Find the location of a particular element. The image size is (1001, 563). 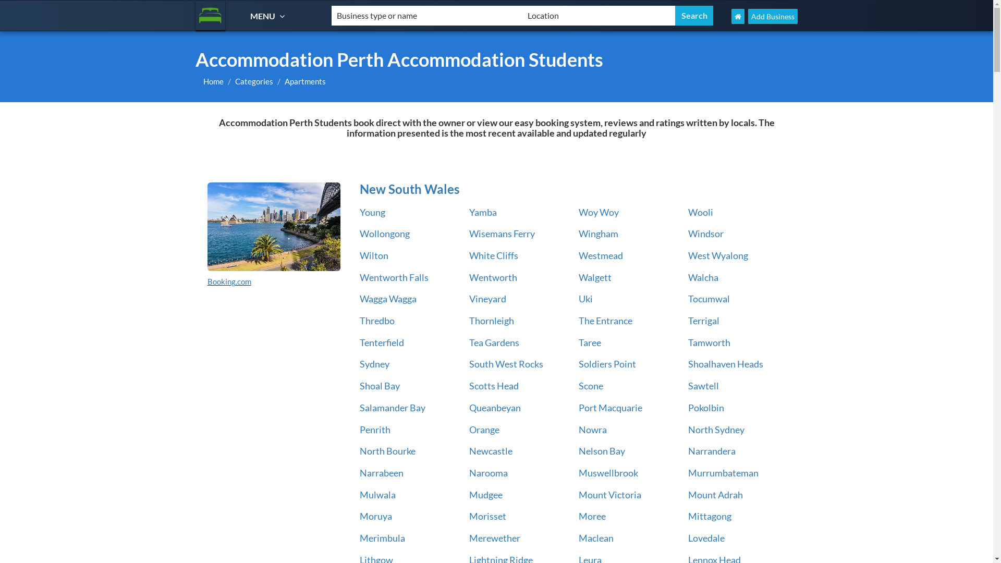

Tamworth is located at coordinates (709, 342).